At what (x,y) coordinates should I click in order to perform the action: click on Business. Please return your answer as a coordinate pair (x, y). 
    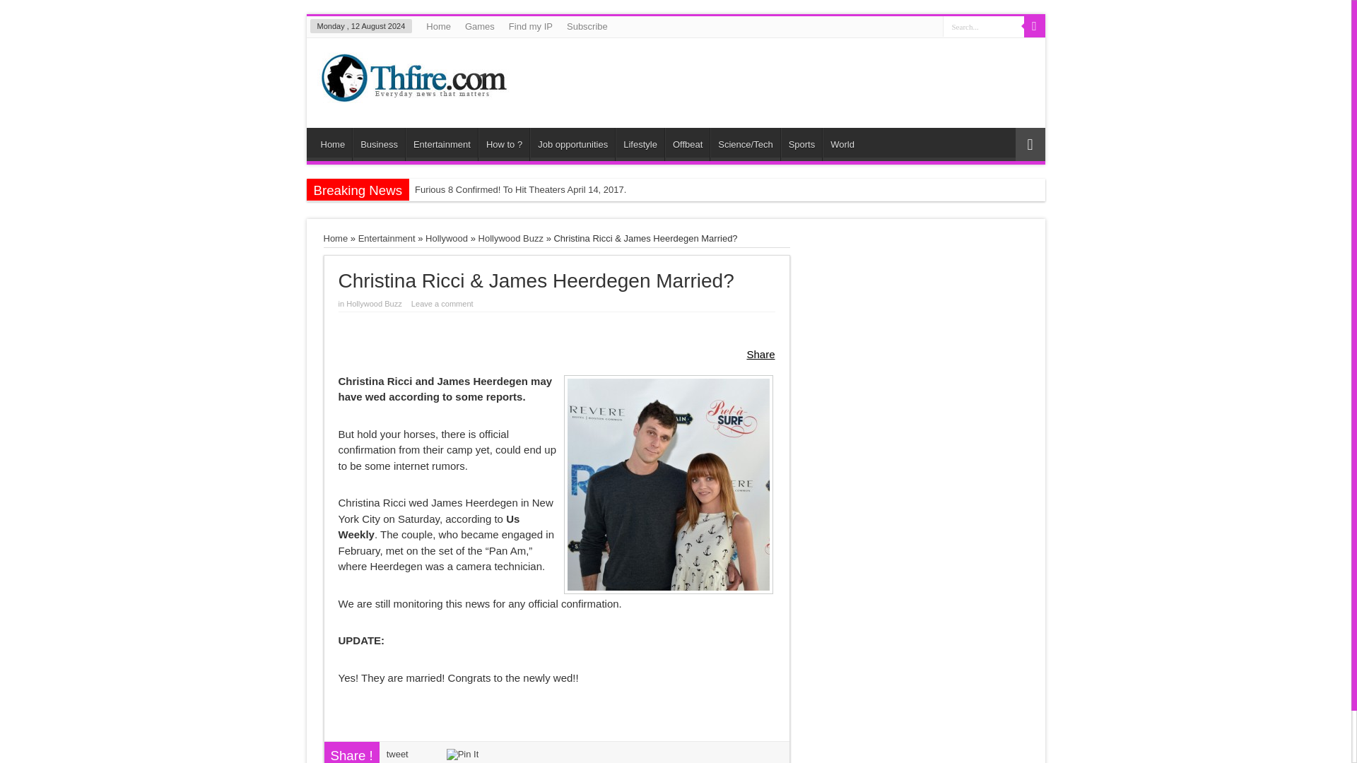
    Looking at the image, I should click on (379, 144).